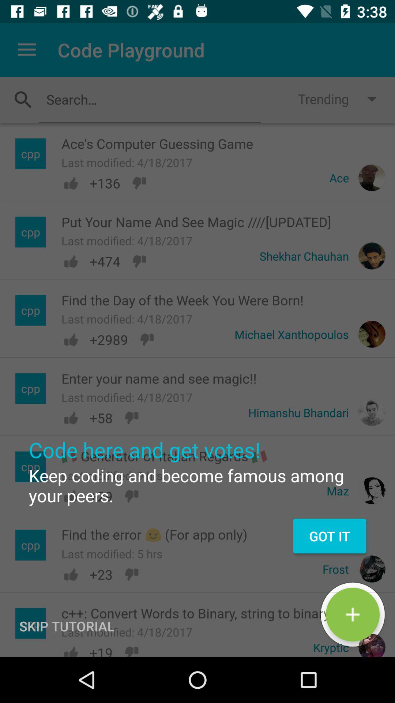  Describe the element at coordinates (372, 256) in the screenshot. I see `click on the image which is right to the shekhar chauhan` at that location.